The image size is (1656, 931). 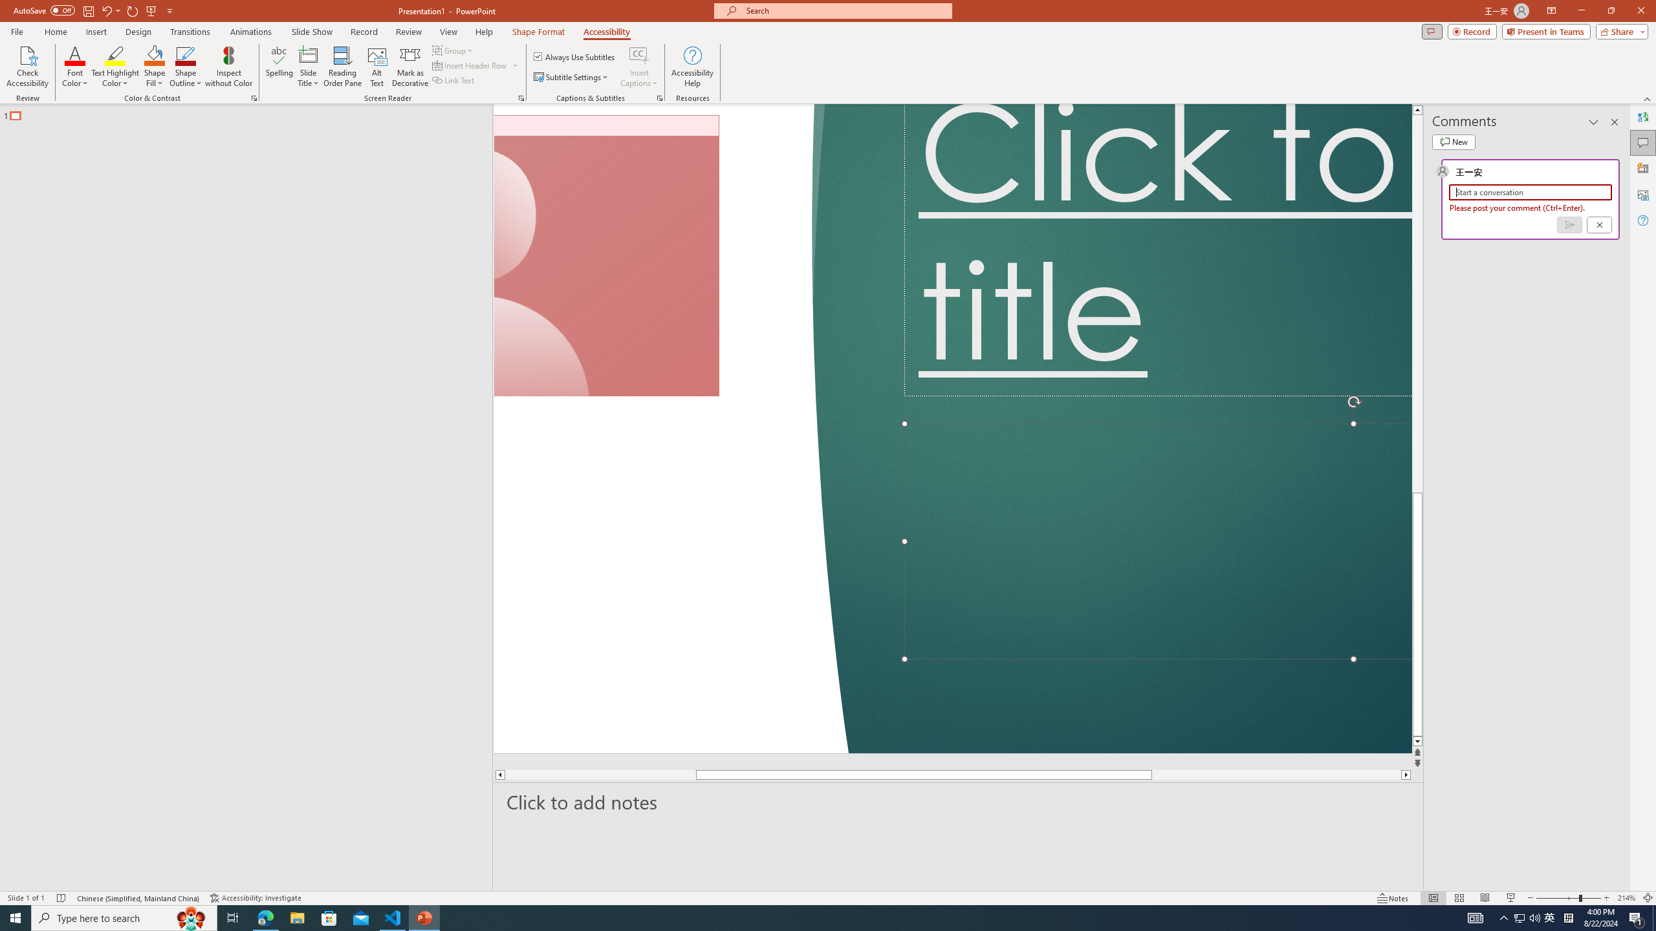 What do you see at coordinates (1325, 512) in the screenshot?
I see `Class: NetUIScrollBar` at bounding box center [1325, 512].